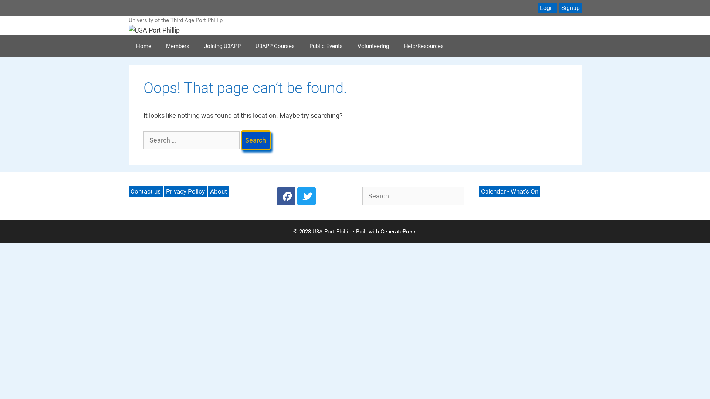 This screenshot has width=710, height=399. What do you see at coordinates (256, 140) in the screenshot?
I see `Search` at bounding box center [256, 140].